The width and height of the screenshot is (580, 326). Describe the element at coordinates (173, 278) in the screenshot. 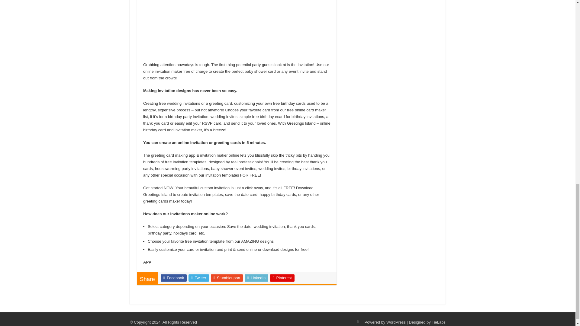

I see `Facebook` at that location.